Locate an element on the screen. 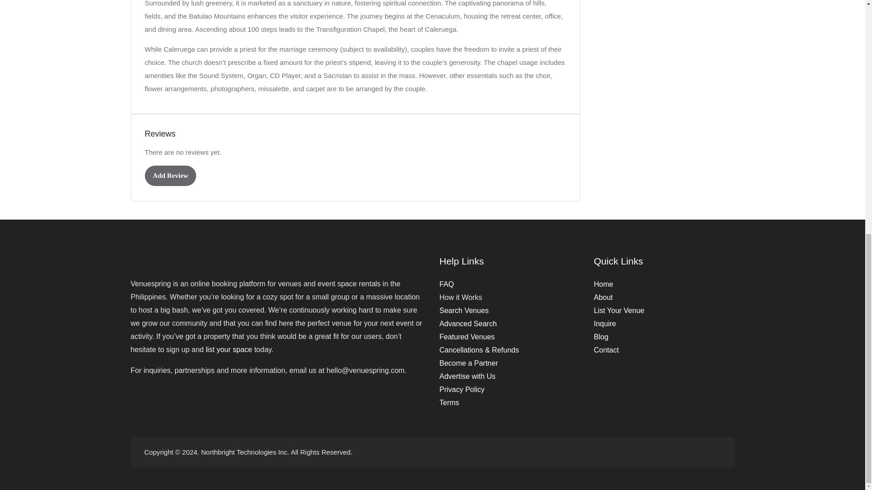  facebook is located at coordinates (685, 452).